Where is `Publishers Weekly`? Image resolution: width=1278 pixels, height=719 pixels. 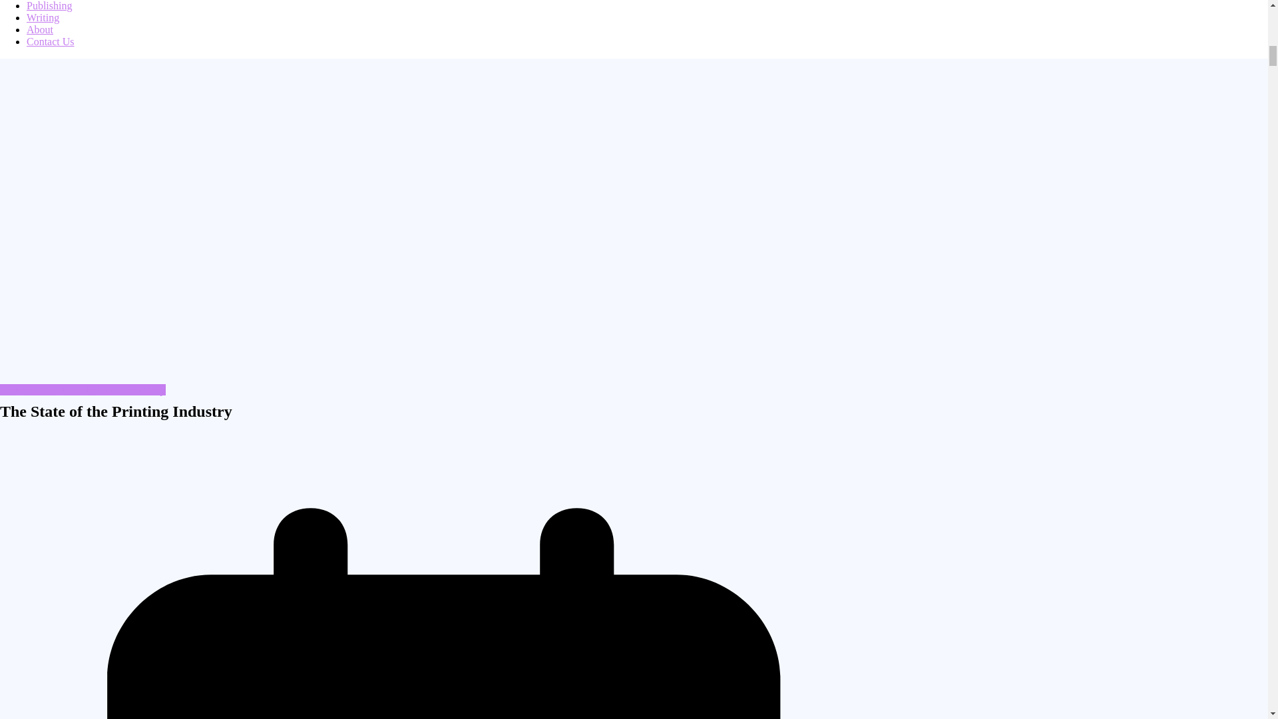 Publishers Weekly is located at coordinates (126, 389).